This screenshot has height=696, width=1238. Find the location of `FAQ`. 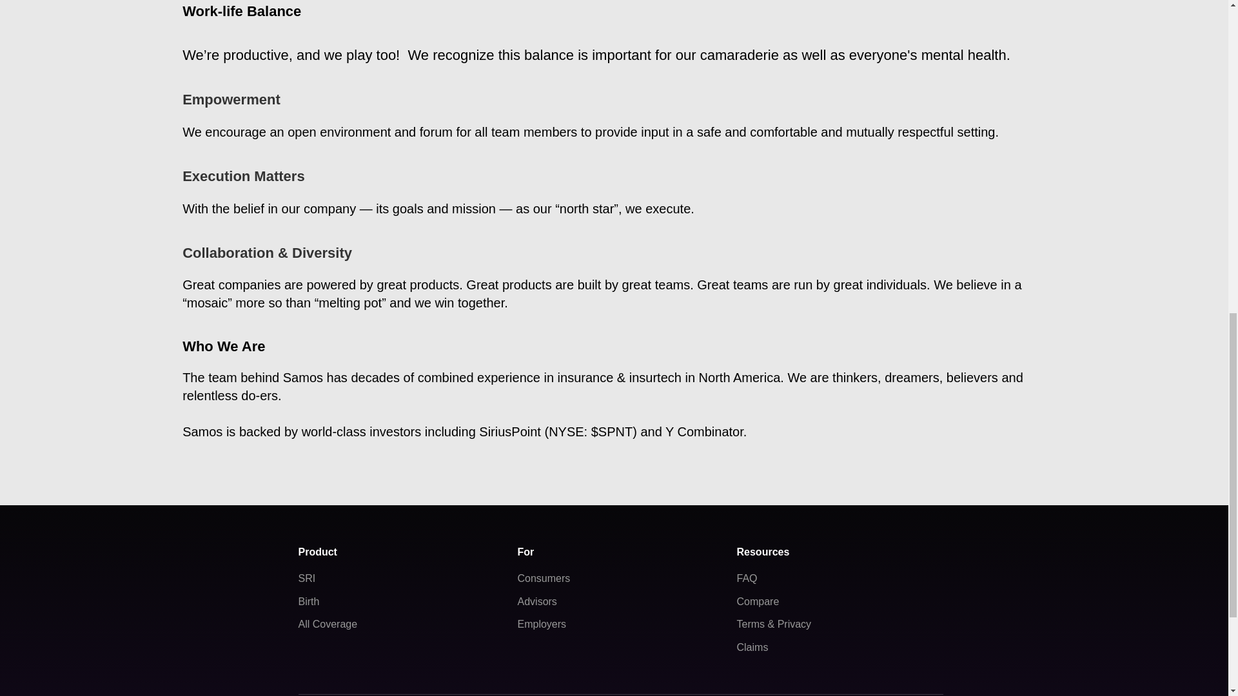

FAQ is located at coordinates (747, 578).